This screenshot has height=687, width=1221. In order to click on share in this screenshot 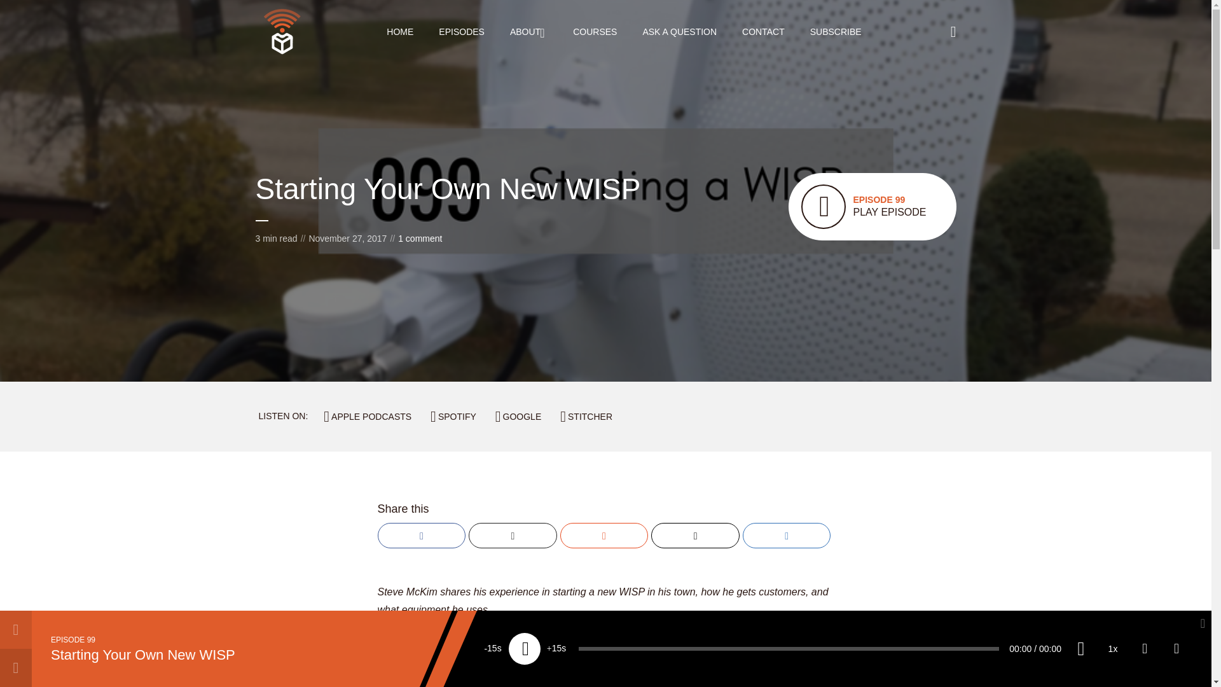, I will do `click(763, 31)`.